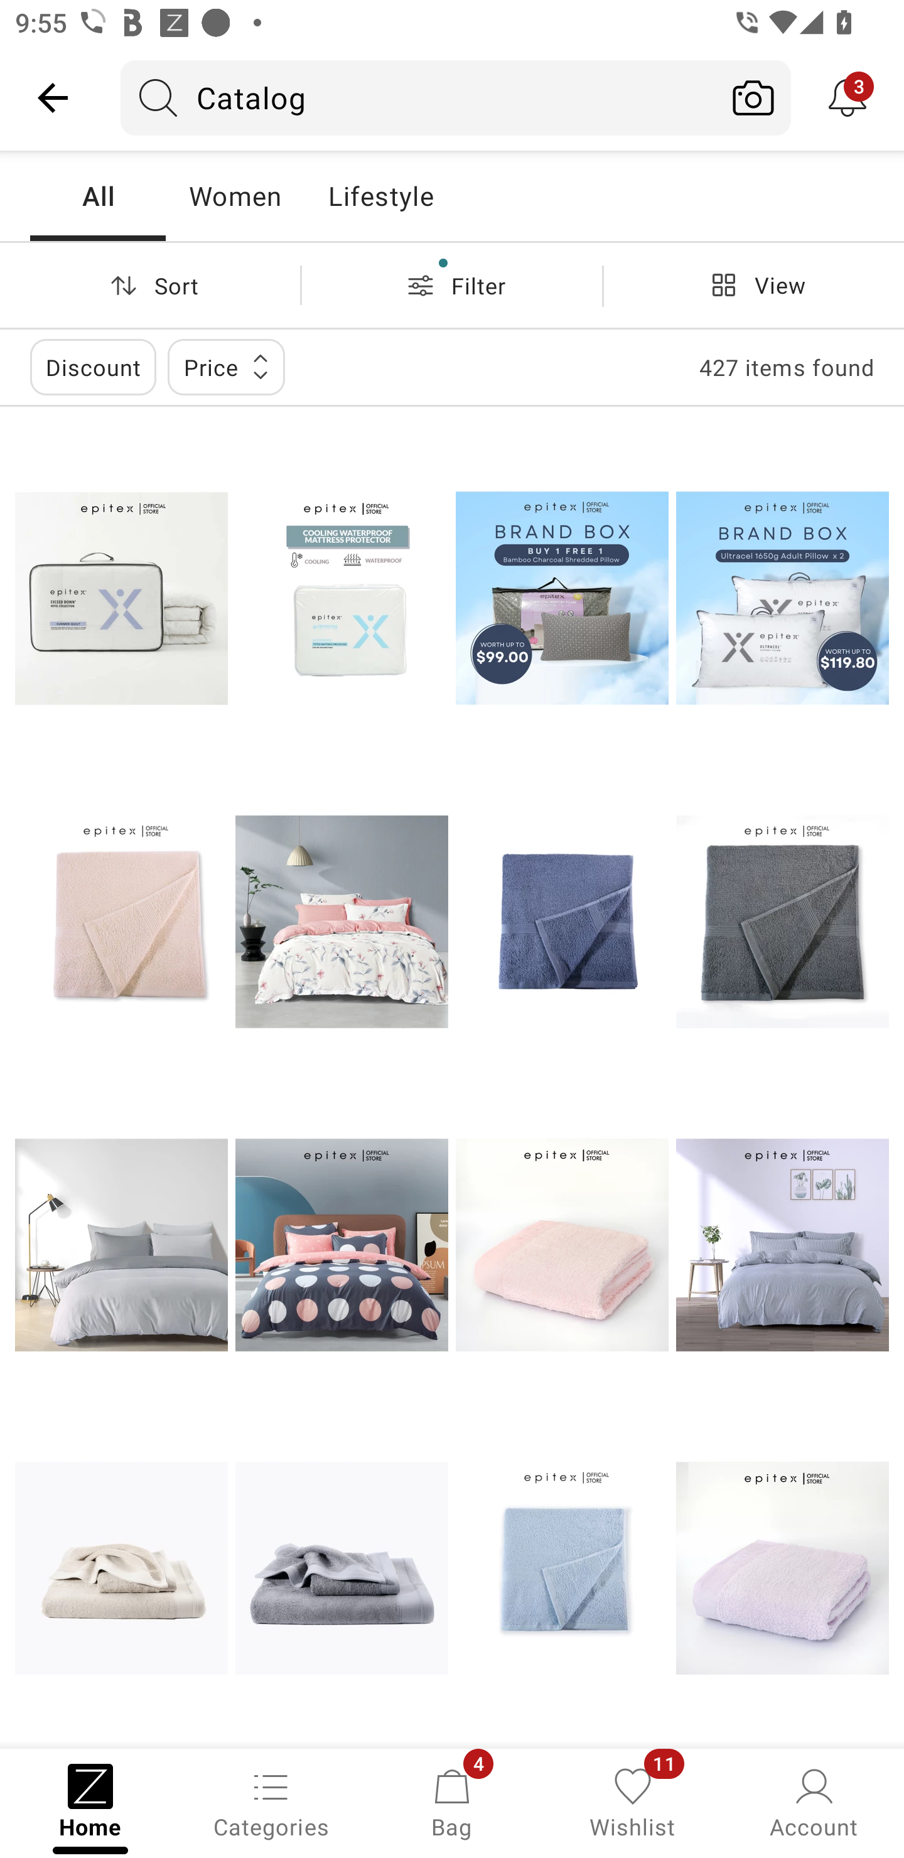 The width and height of the screenshot is (904, 1858). What do you see at coordinates (418, 97) in the screenshot?
I see `Catalog` at bounding box center [418, 97].